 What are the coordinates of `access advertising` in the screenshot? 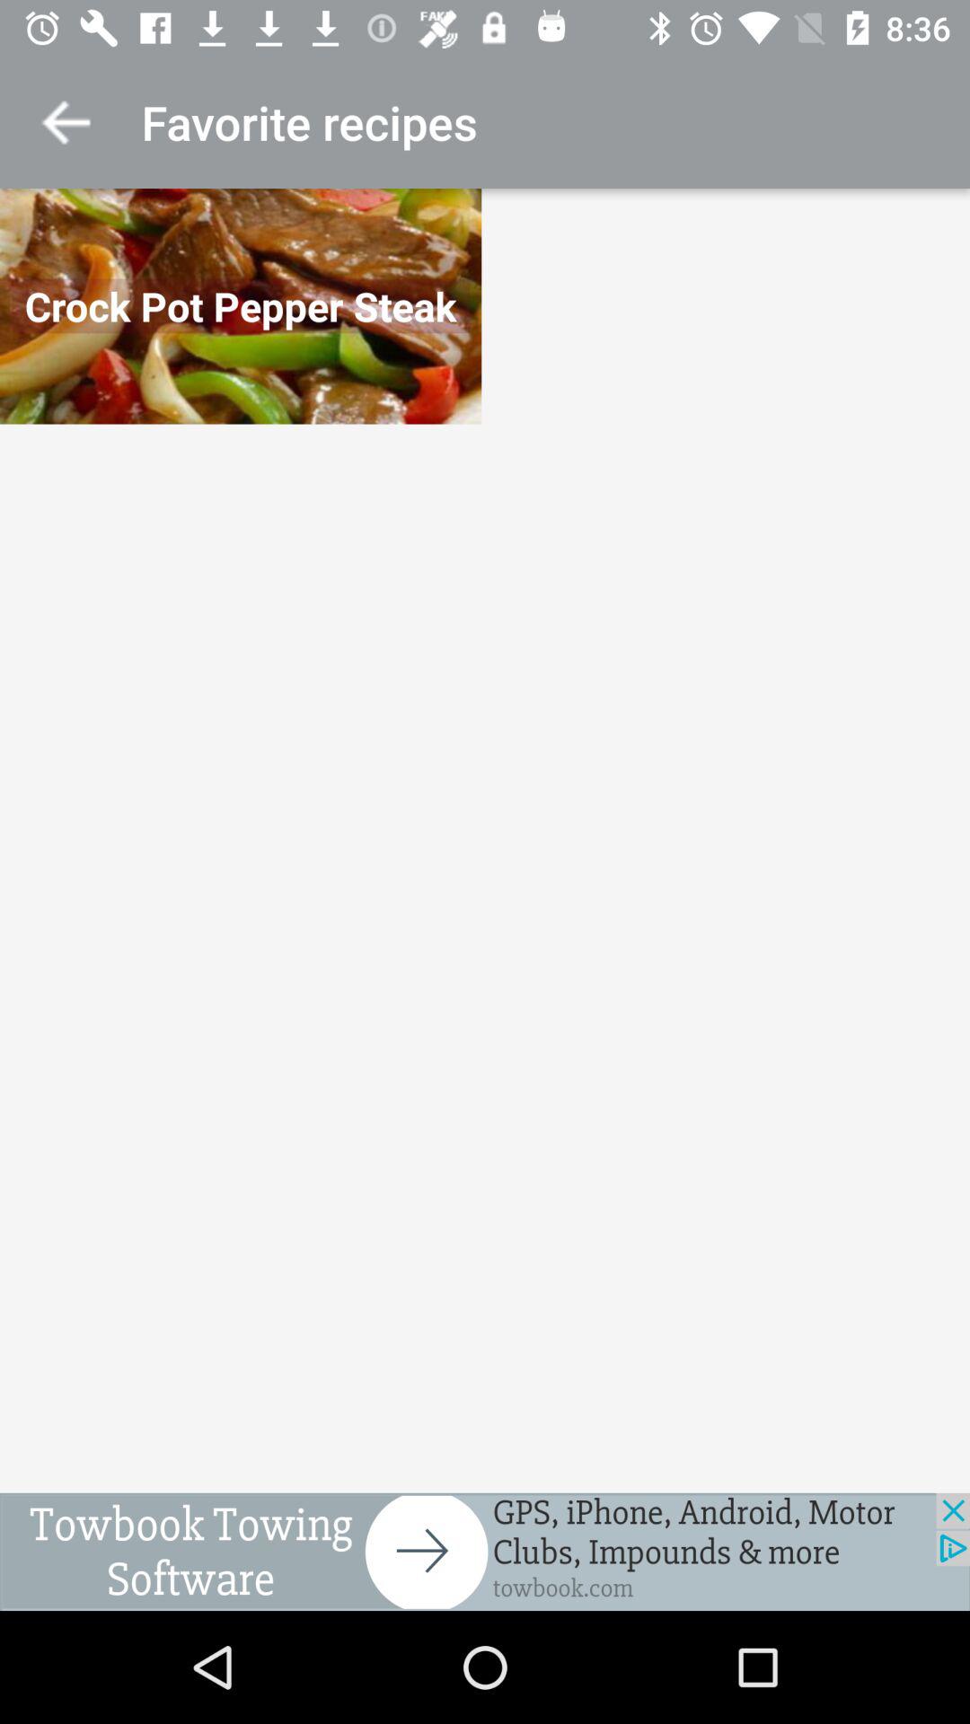 It's located at (485, 1552).